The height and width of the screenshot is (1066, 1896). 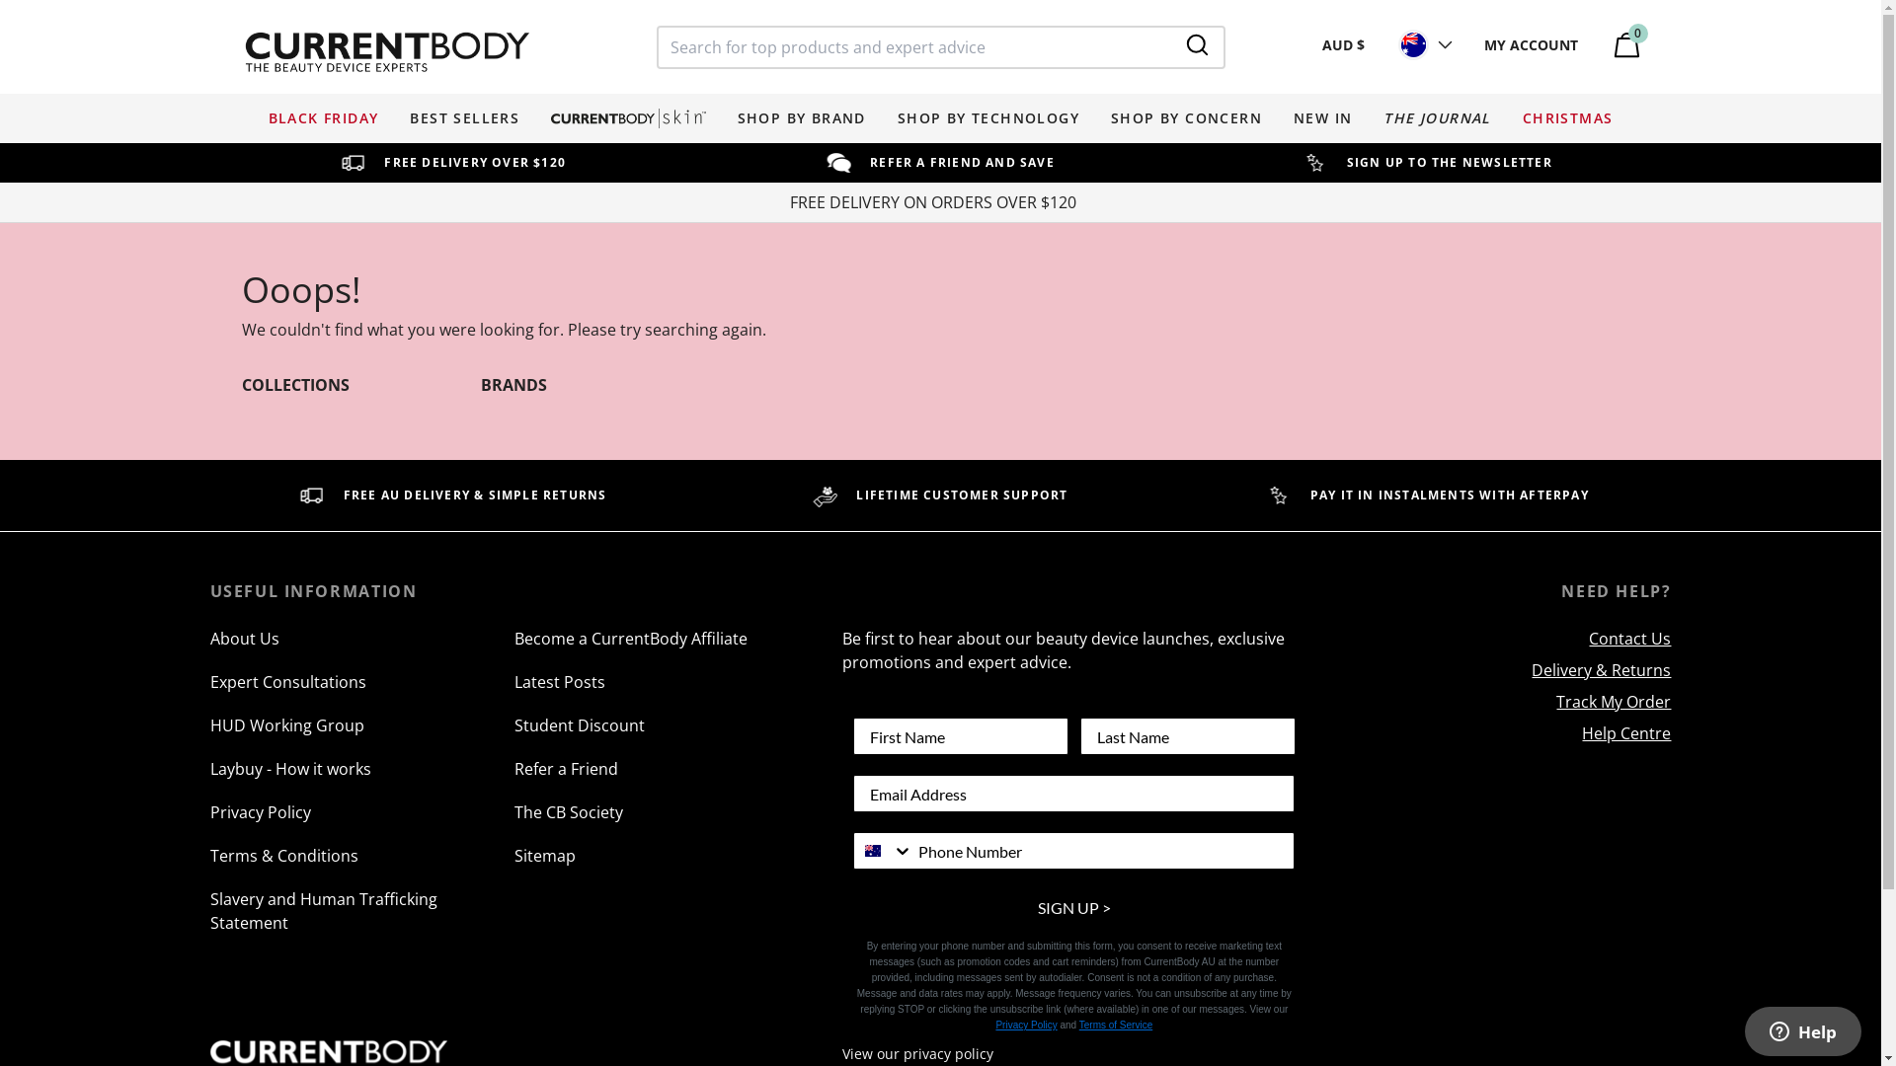 I want to click on PAY IT IN INSTALMENTS WITH AFTERPAY, so click(x=1428, y=495).